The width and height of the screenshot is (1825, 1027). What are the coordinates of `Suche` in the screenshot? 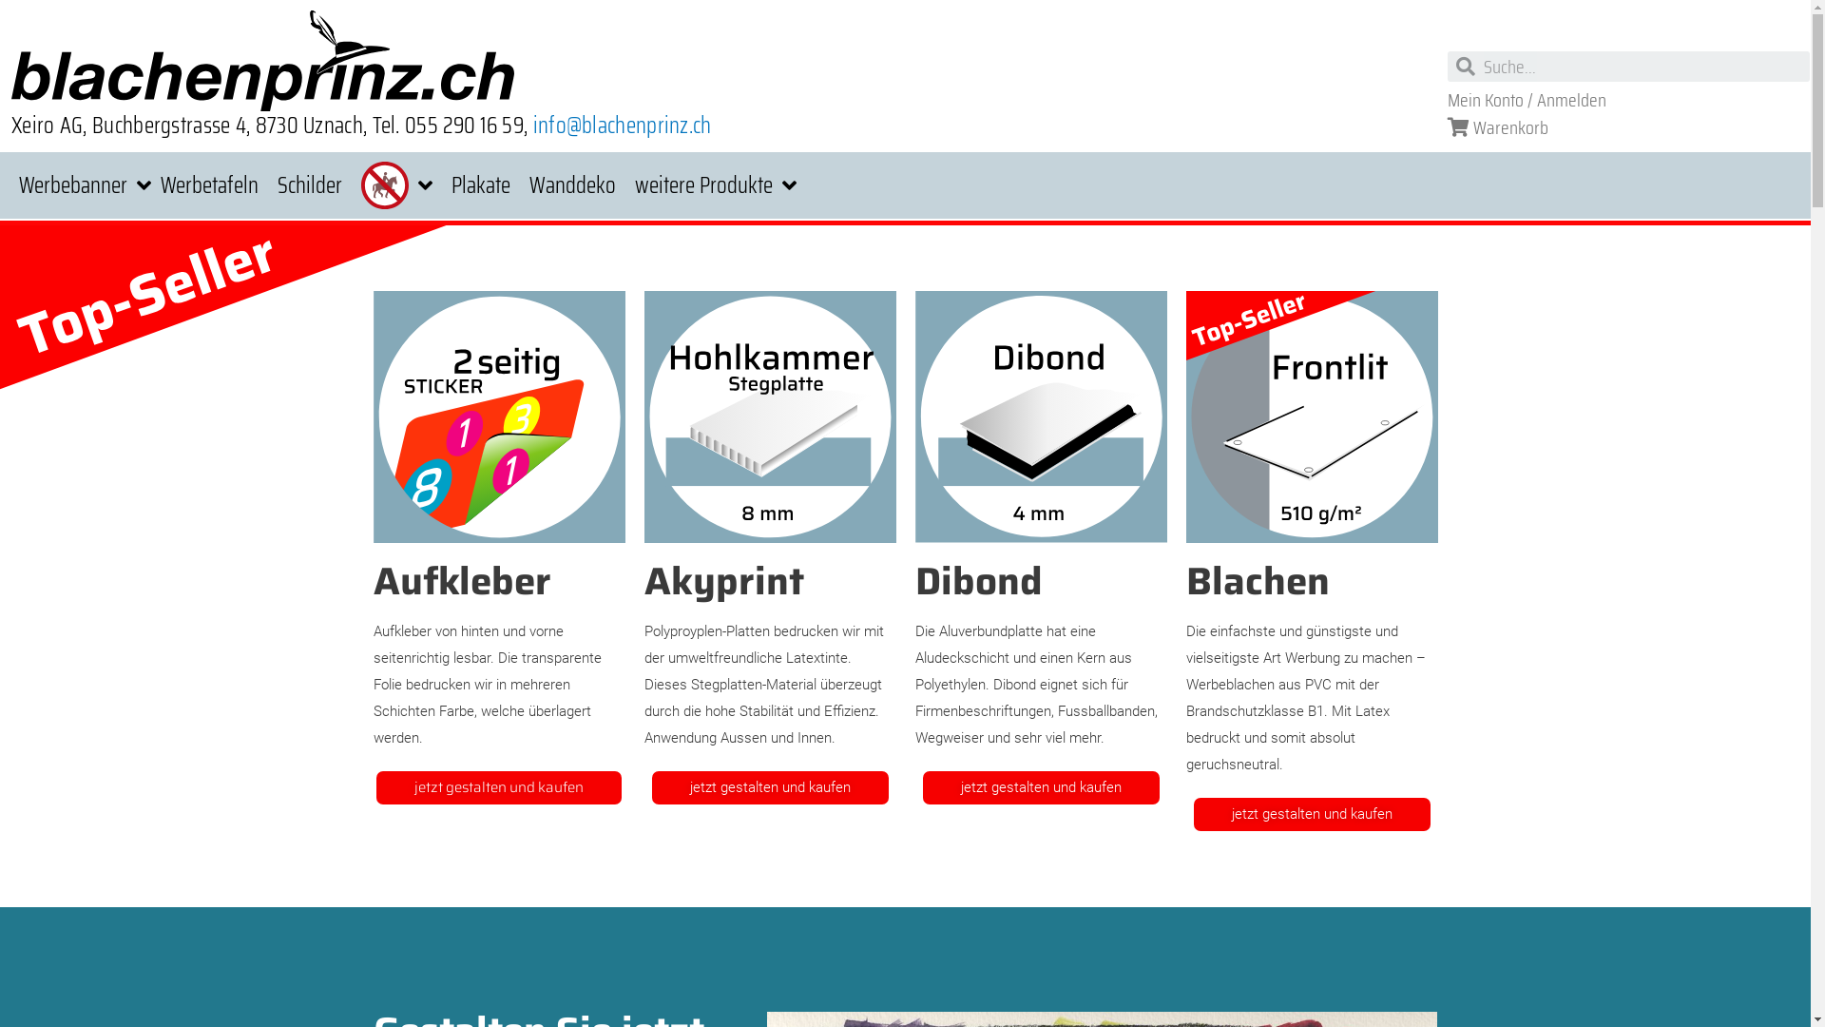 It's located at (1642, 67).